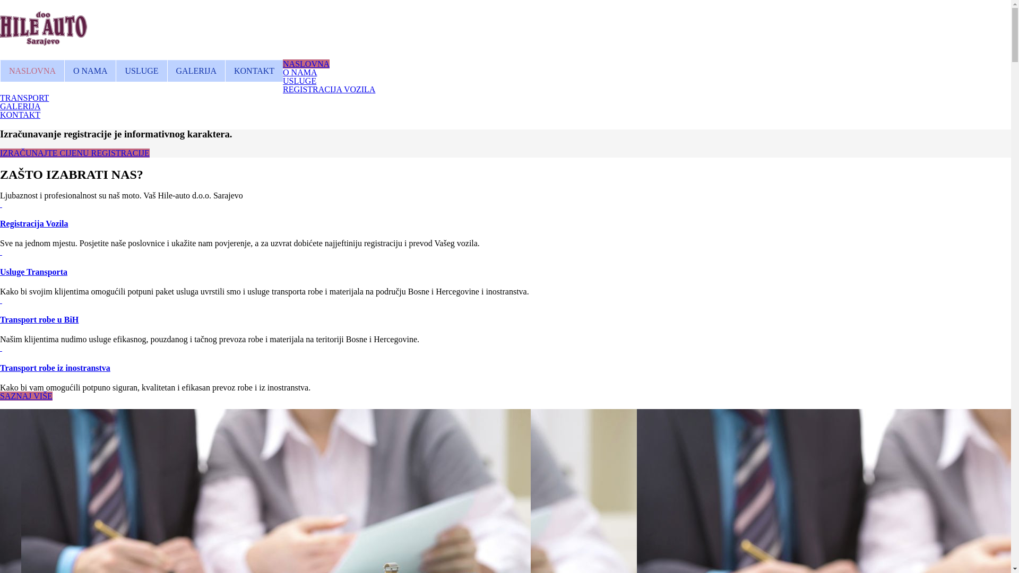  What do you see at coordinates (1, 204) in the screenshot?
I see ` ` at bounding box center [1, 204].